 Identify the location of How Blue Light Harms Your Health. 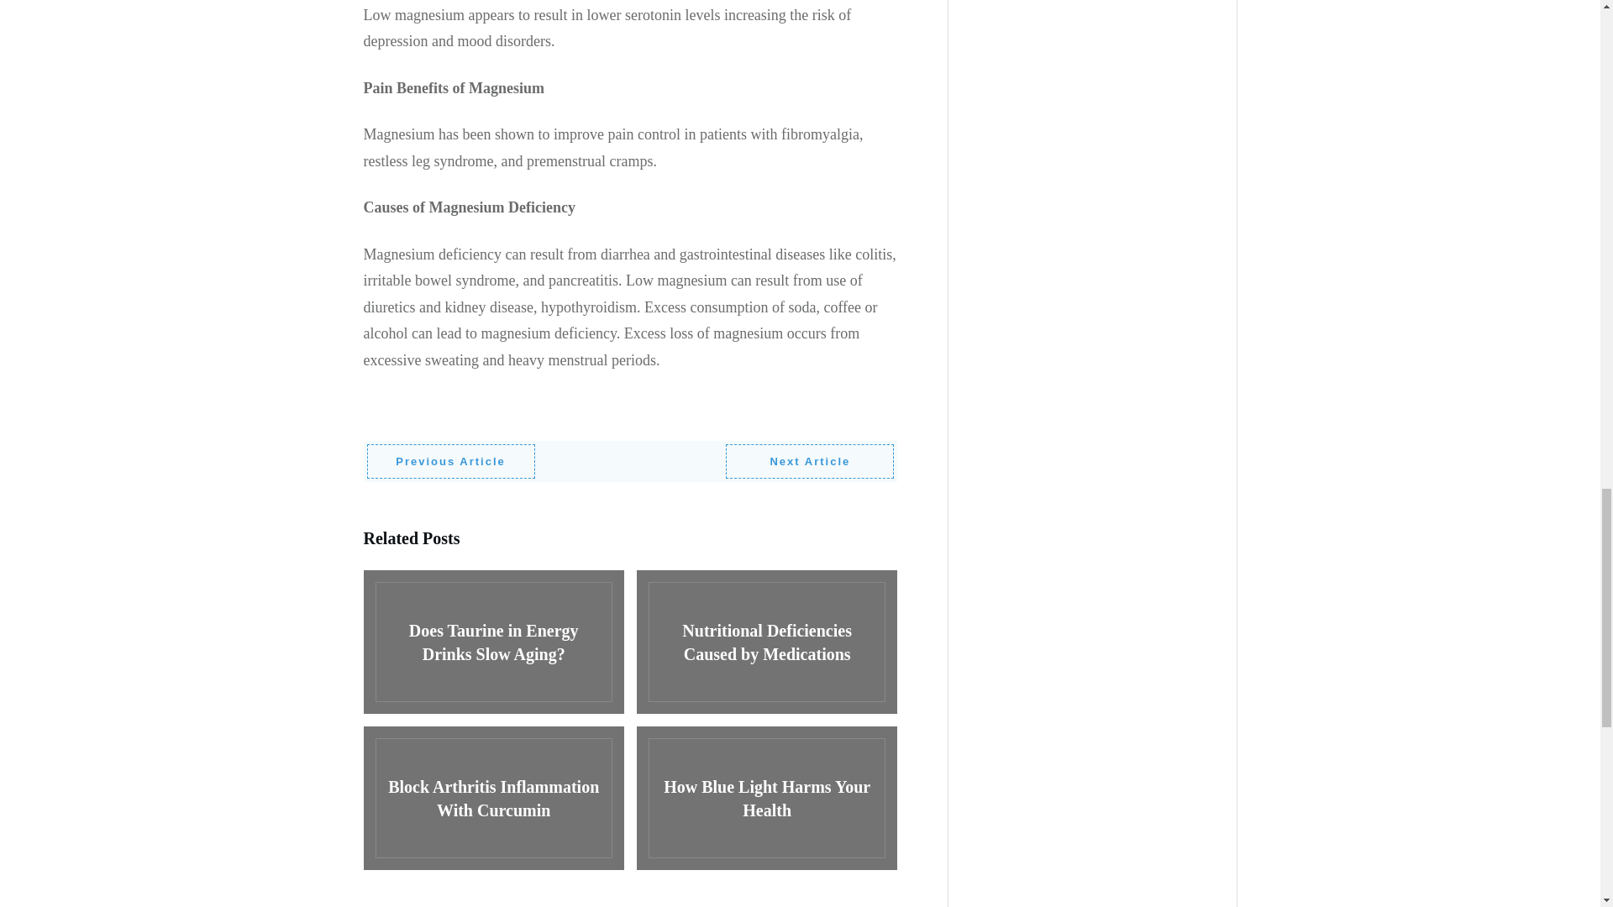
(766, 798).